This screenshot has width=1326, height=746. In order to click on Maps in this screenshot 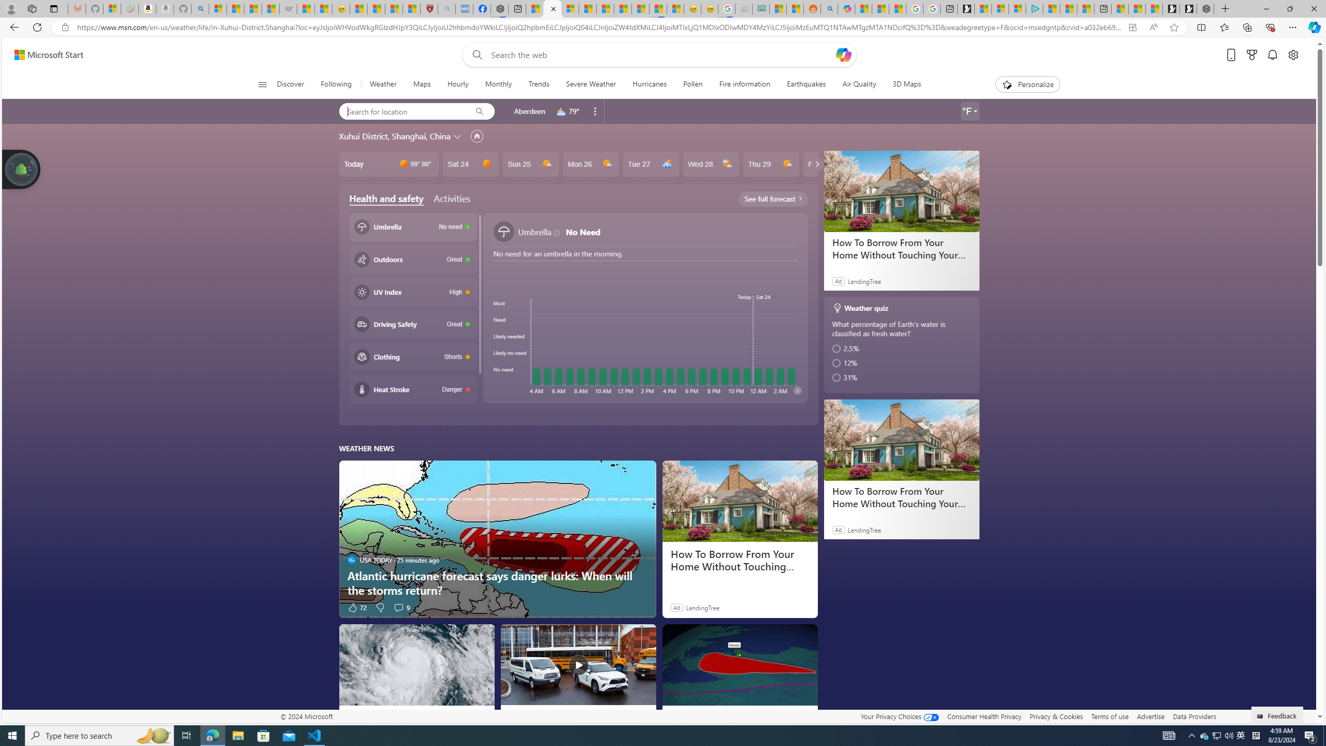, I will do `click(422, 84)`.